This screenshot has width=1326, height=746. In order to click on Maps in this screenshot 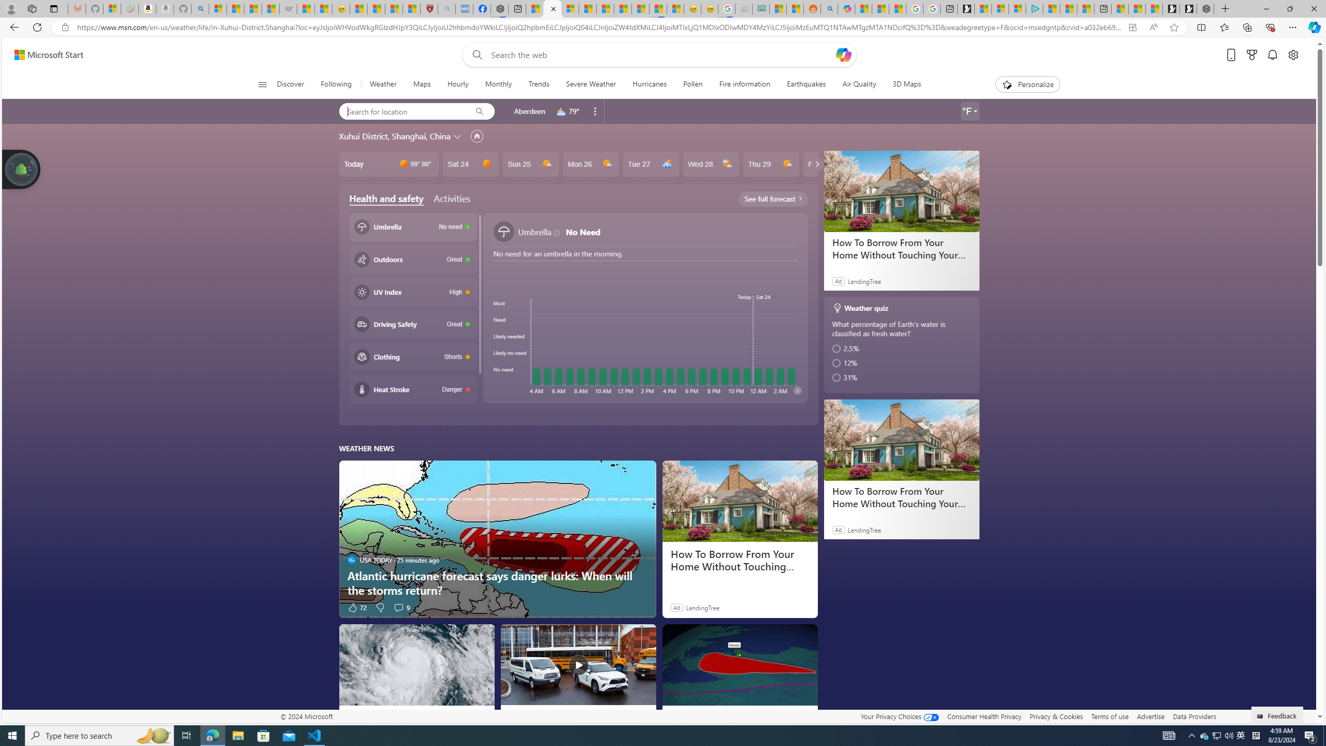, I will do `click(422, 84)`.